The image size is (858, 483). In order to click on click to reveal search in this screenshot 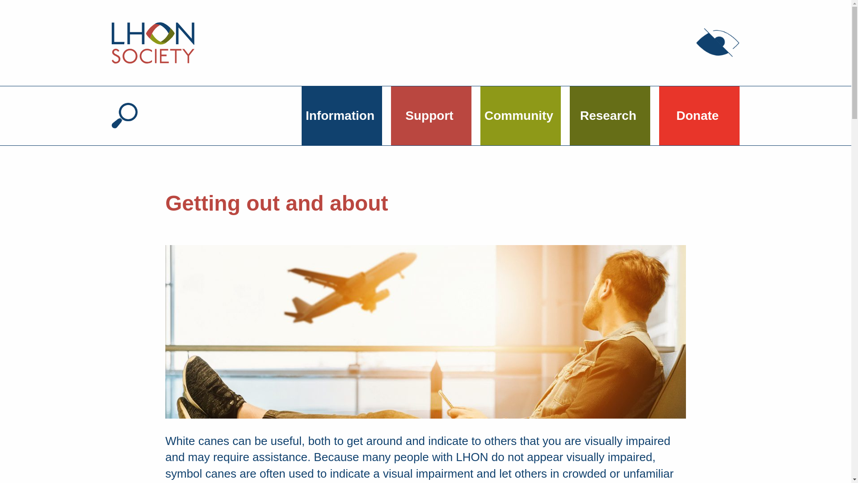, I will do `click(124, 116)`.